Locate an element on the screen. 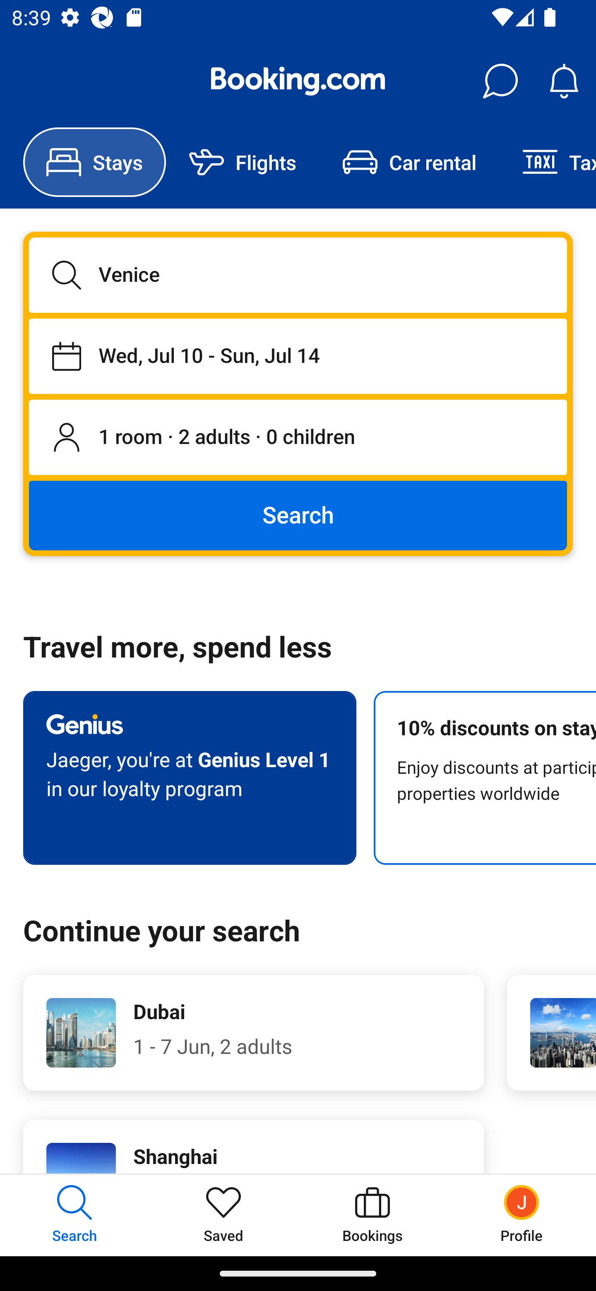 This screenshot has width=596, height=1291. Dubai 1 - 7 Jun, 2 adults is located at coordinates (253, 1033).